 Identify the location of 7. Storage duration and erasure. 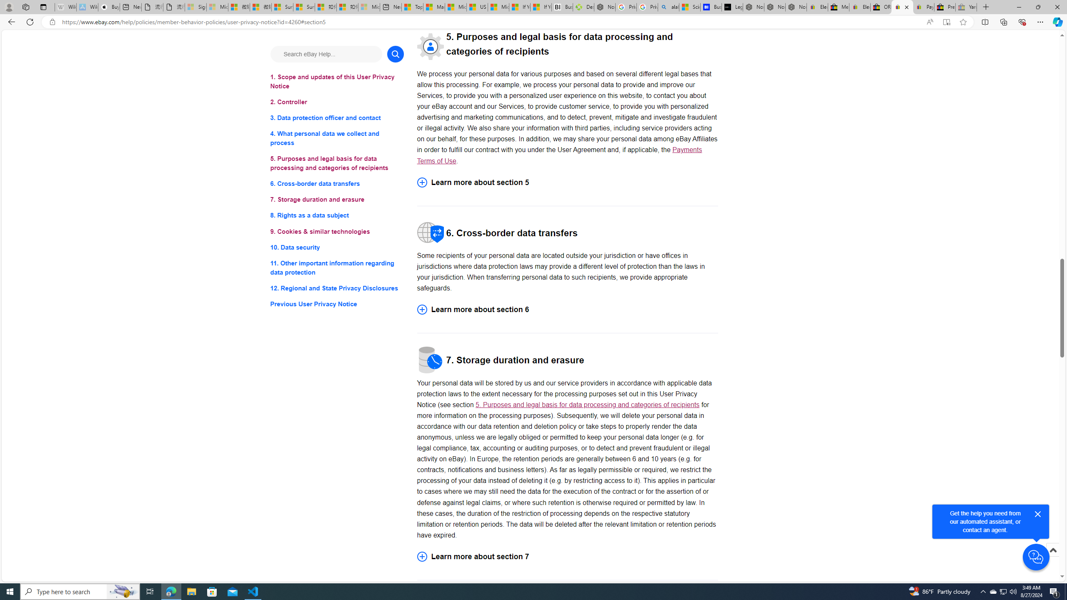
(337, 200).